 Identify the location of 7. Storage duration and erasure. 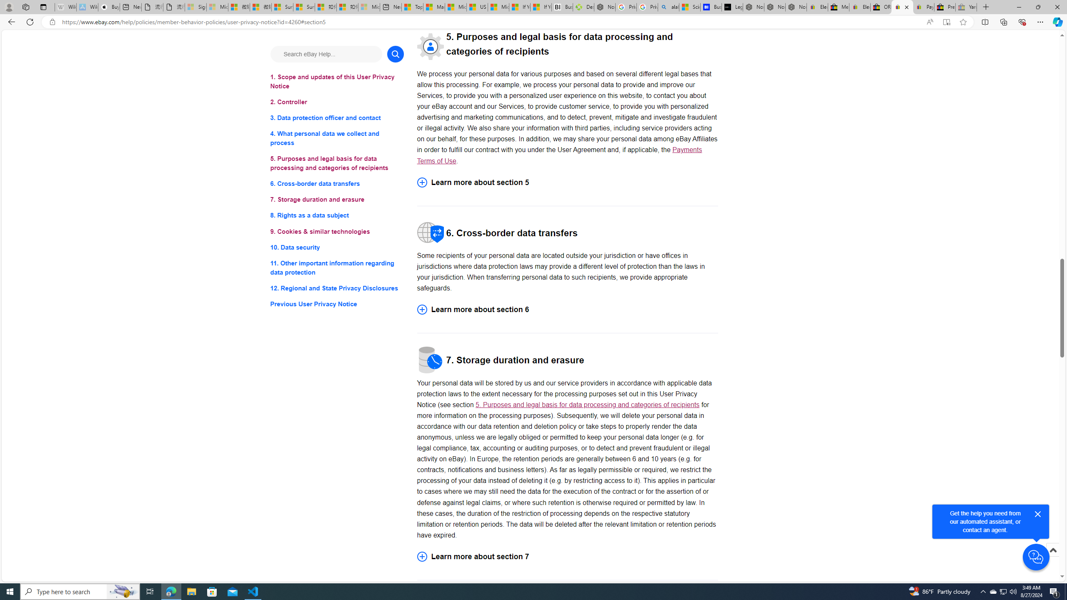
(337, 200).